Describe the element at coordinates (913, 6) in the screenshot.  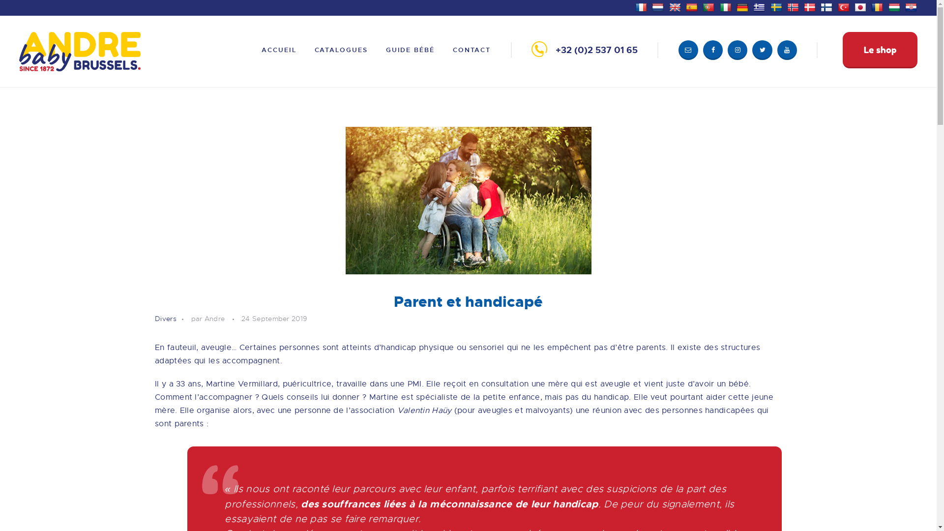
I see `Croatian` at that location.